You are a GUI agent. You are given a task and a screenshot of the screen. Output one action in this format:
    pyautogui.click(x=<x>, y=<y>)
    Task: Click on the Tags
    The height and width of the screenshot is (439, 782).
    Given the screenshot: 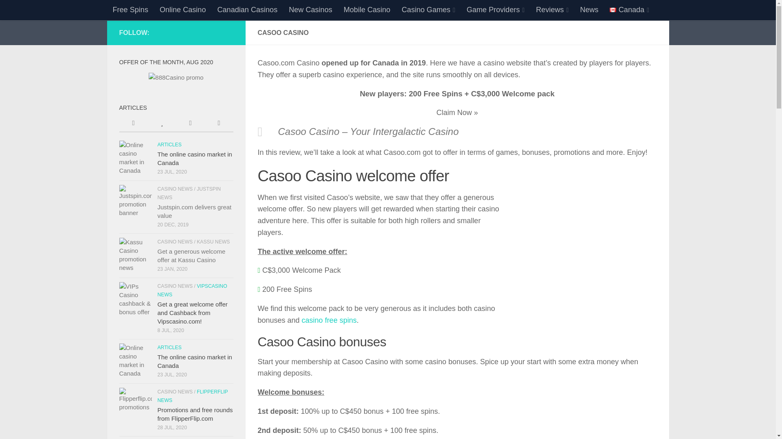 What is the action you would take?
    pyautogui.click(x=218, y=124)
    